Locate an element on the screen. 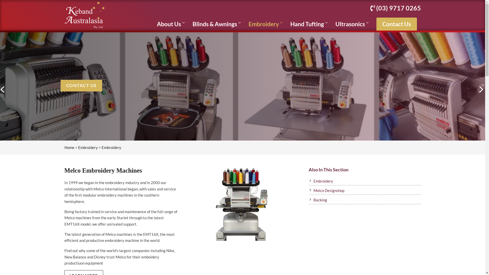  Hand Tufting is located at coordinates (309, 24).